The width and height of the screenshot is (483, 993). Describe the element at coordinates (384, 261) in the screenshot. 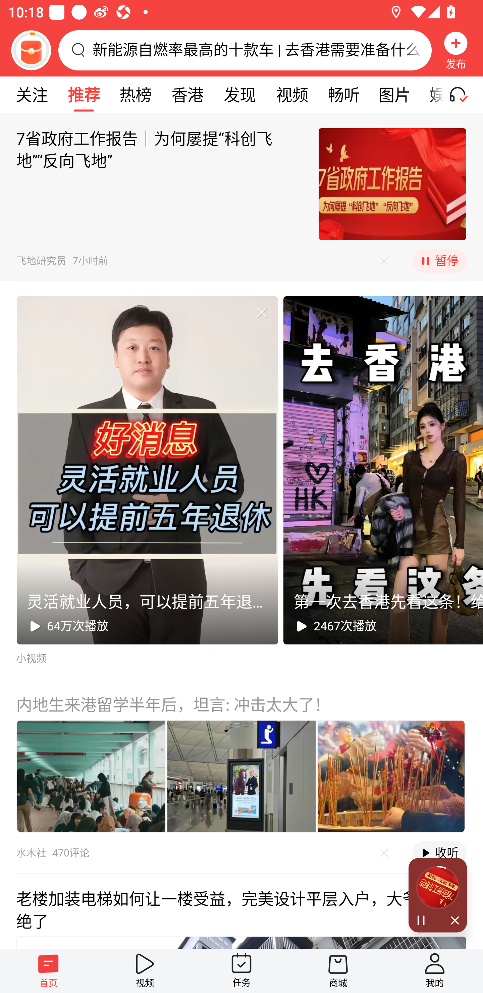

I see `不感兴趣` at that location.